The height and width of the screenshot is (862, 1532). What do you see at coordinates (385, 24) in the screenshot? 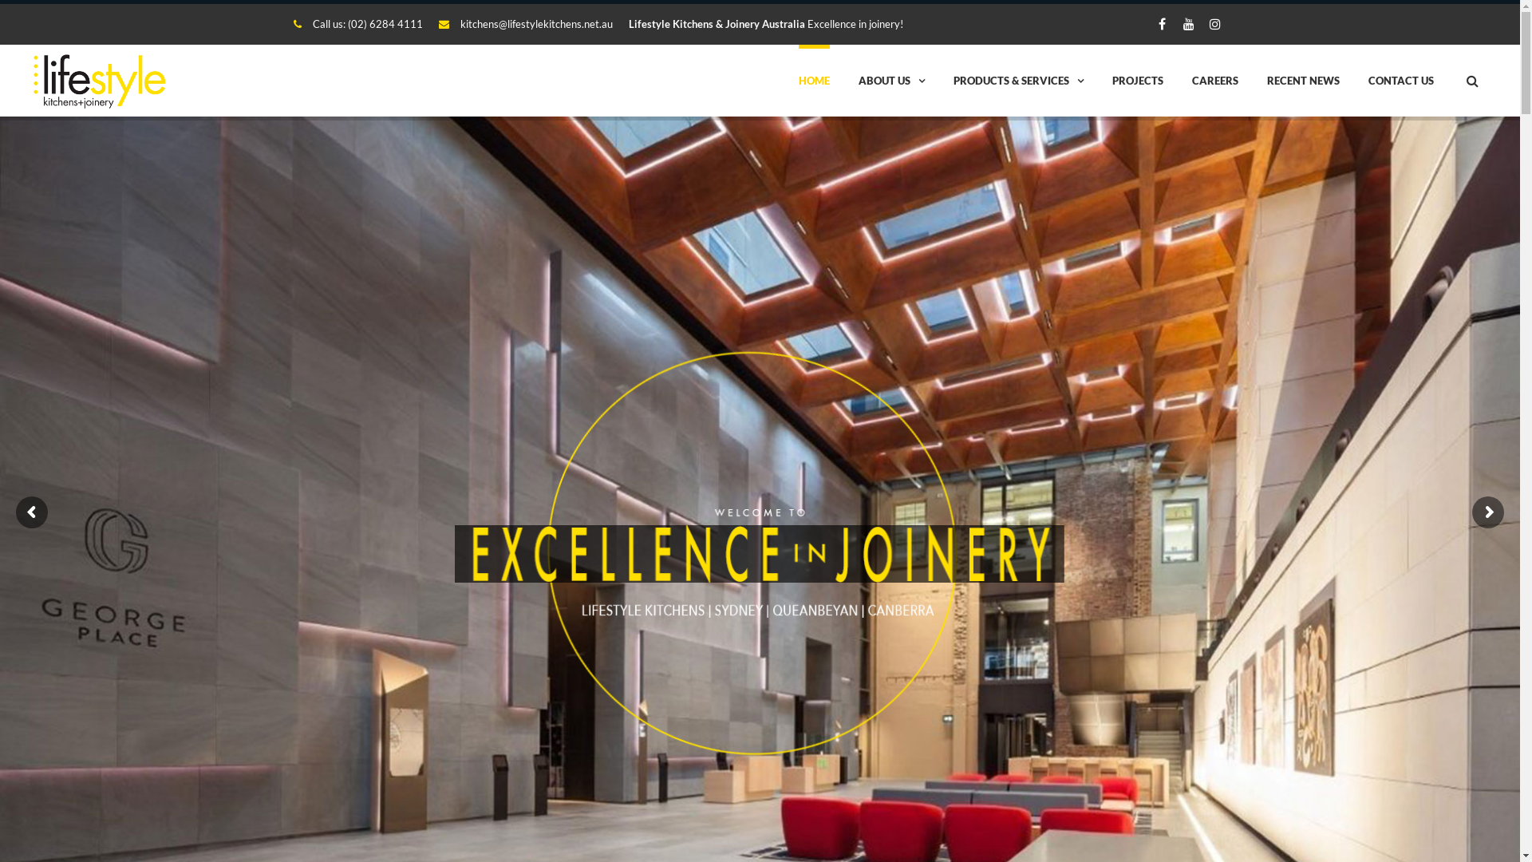
I see `(02) 6284 4111` at bounding box center [385, 24].